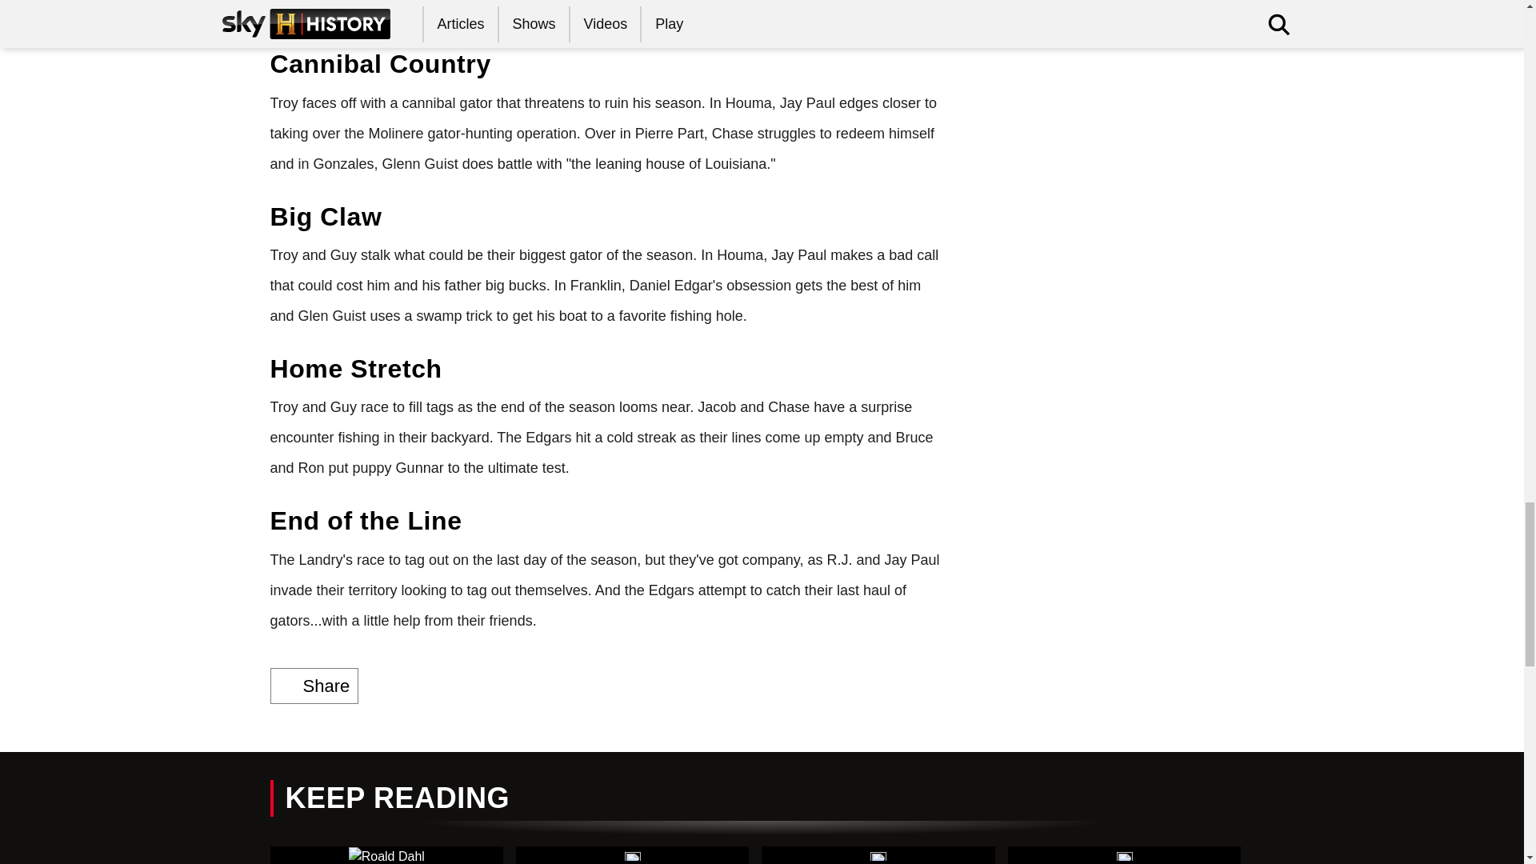 This screenshot has height=864, width=1536. What do you see at coordinates (1124, 855) in the screenshot?
I see `Storage Wars: Texas Series 6` at bounding box center [1124, 855].